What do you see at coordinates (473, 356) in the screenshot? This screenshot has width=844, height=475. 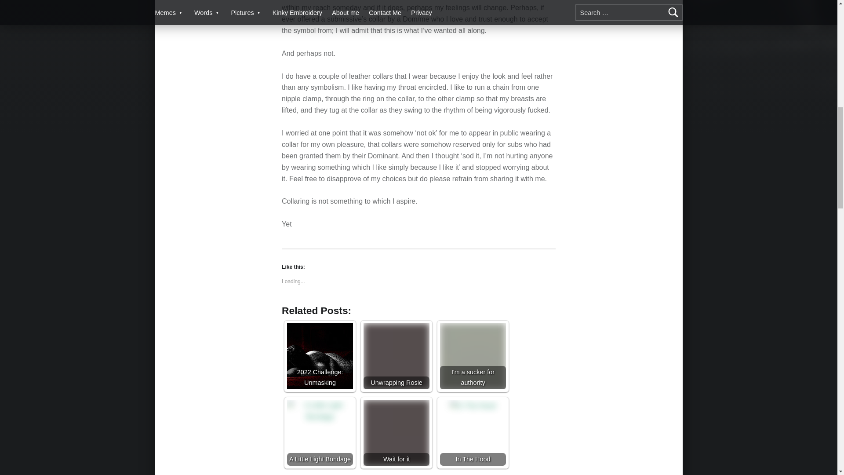 I see `I'm a sucker for authority` at bounding box center [473, 356].